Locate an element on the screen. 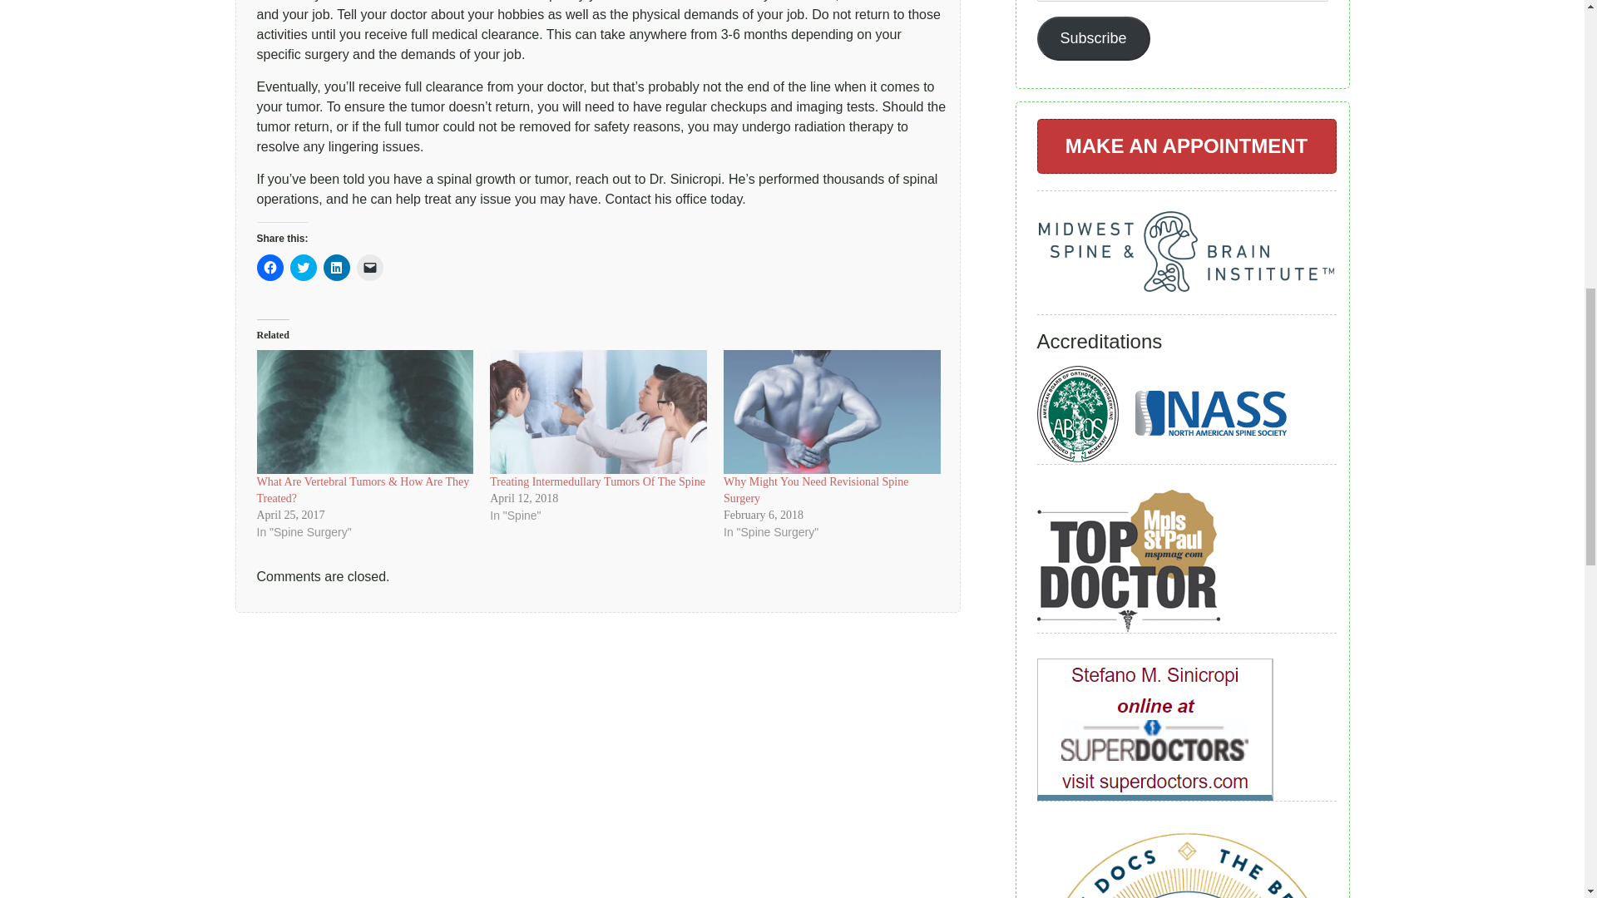 The height and width of the screenshot is (898, 1597). Click to share on LinkedIn is located at coordinates (336, 268).